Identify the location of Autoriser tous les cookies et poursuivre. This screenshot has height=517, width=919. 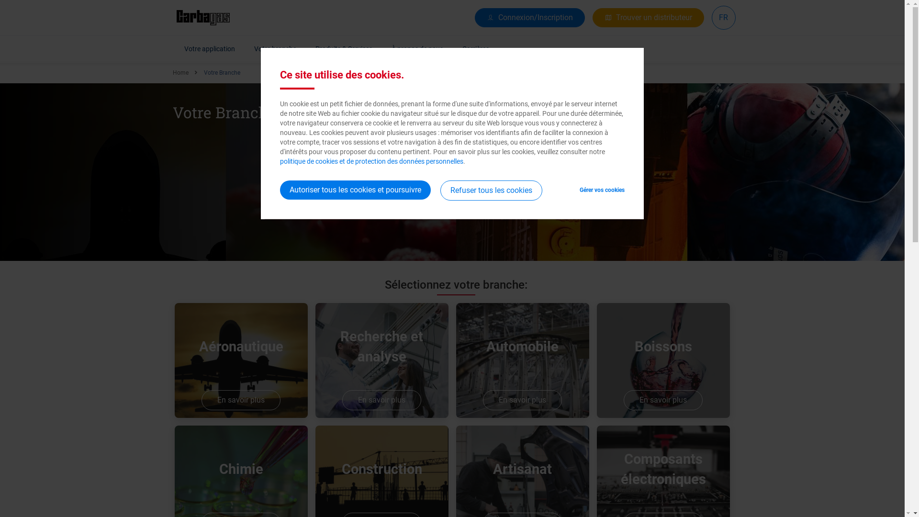
(355, 190).